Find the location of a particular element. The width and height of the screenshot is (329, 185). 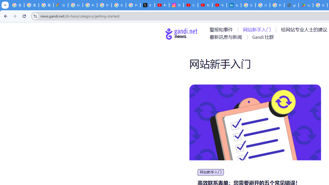

Go to home is located at coordinates (181, 34).